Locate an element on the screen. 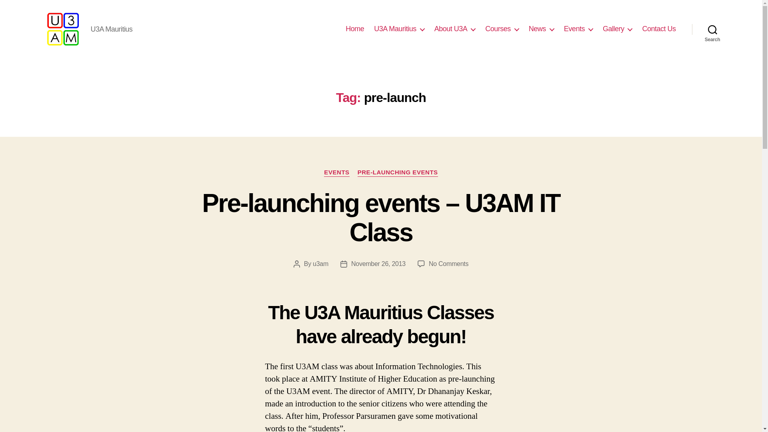  About U3A is located at coordinates (455, 29).